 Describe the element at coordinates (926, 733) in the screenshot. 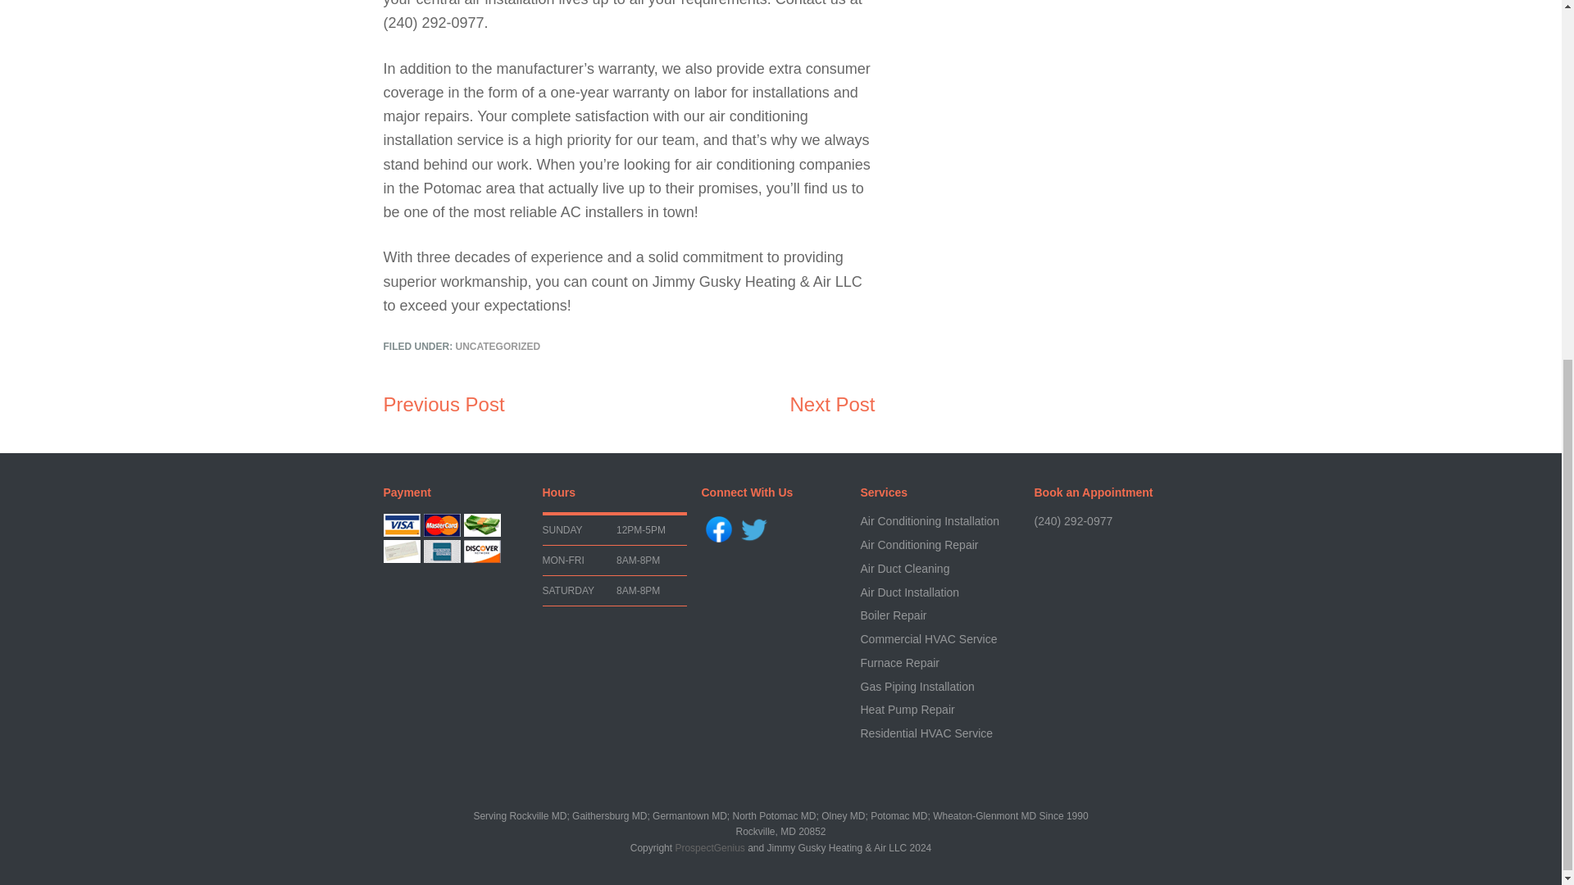

I see `Residential HVAC Service` at that location.